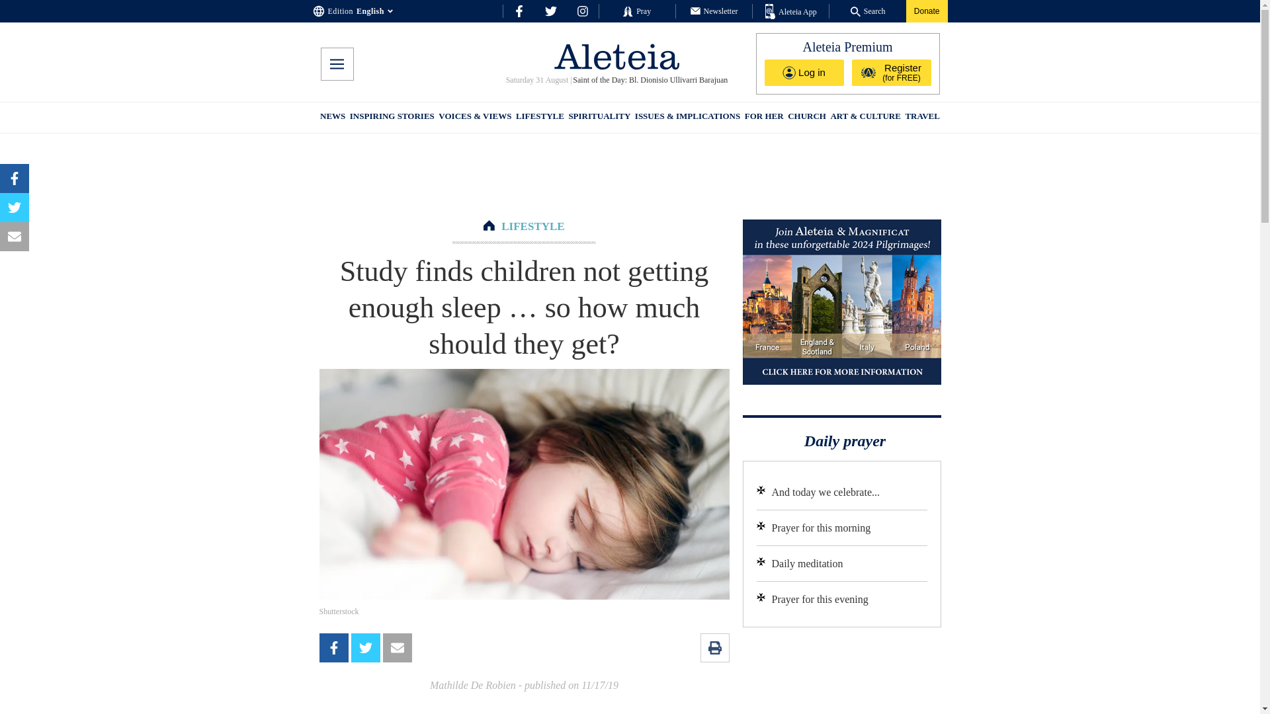 The image size is (1270, 714). I want to click on mobile-menu-btn, so click(336, 64).